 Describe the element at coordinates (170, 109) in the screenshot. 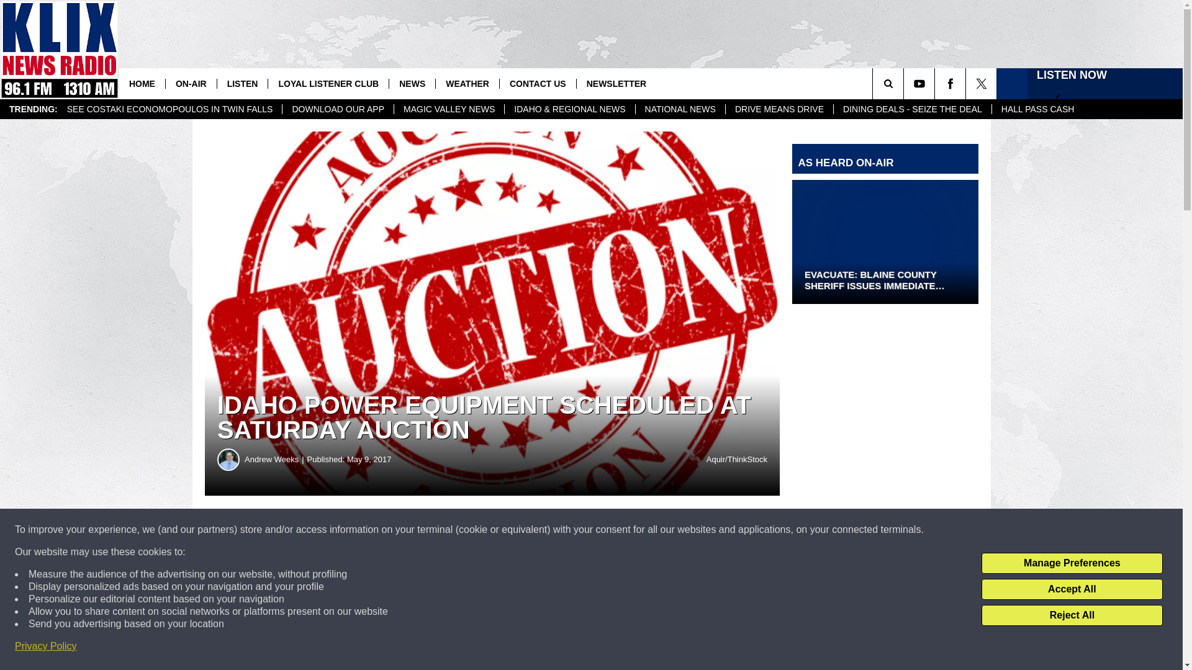

I see `SEE COSTAKI ECONOMOPOULOS IN TWIN FALLS` at that location.